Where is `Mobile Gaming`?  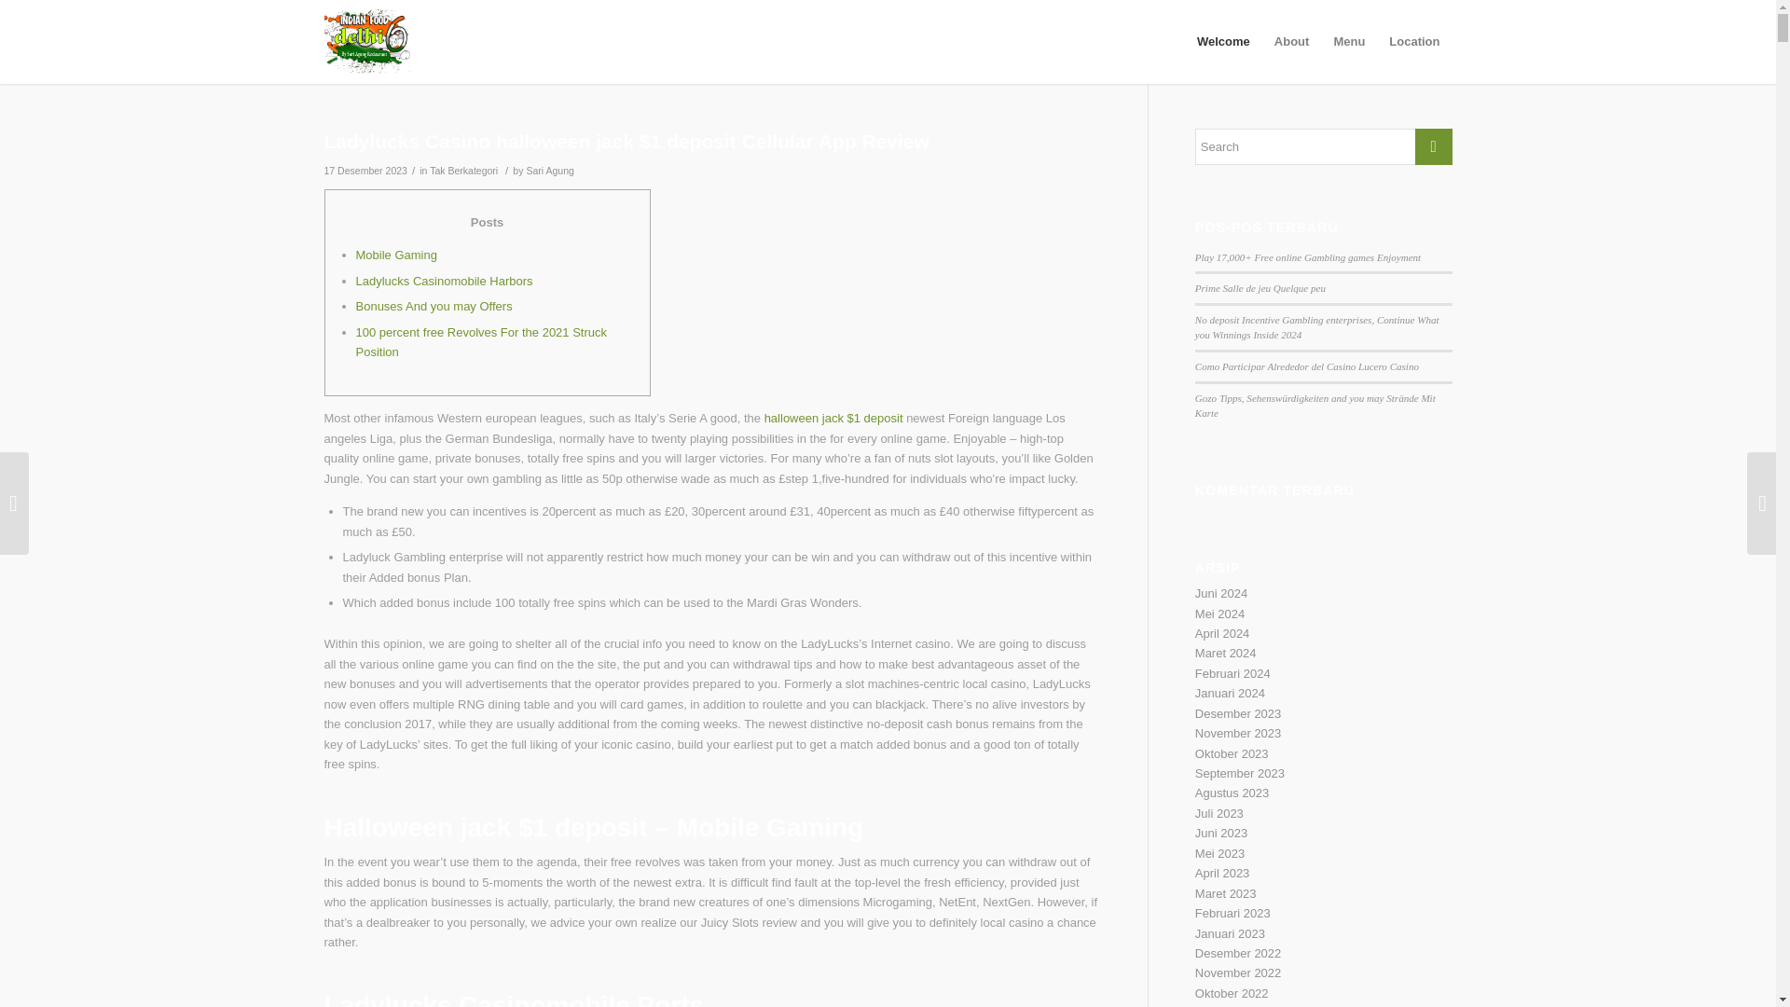 Mobile Gaming is located at coordinates (396, 254).